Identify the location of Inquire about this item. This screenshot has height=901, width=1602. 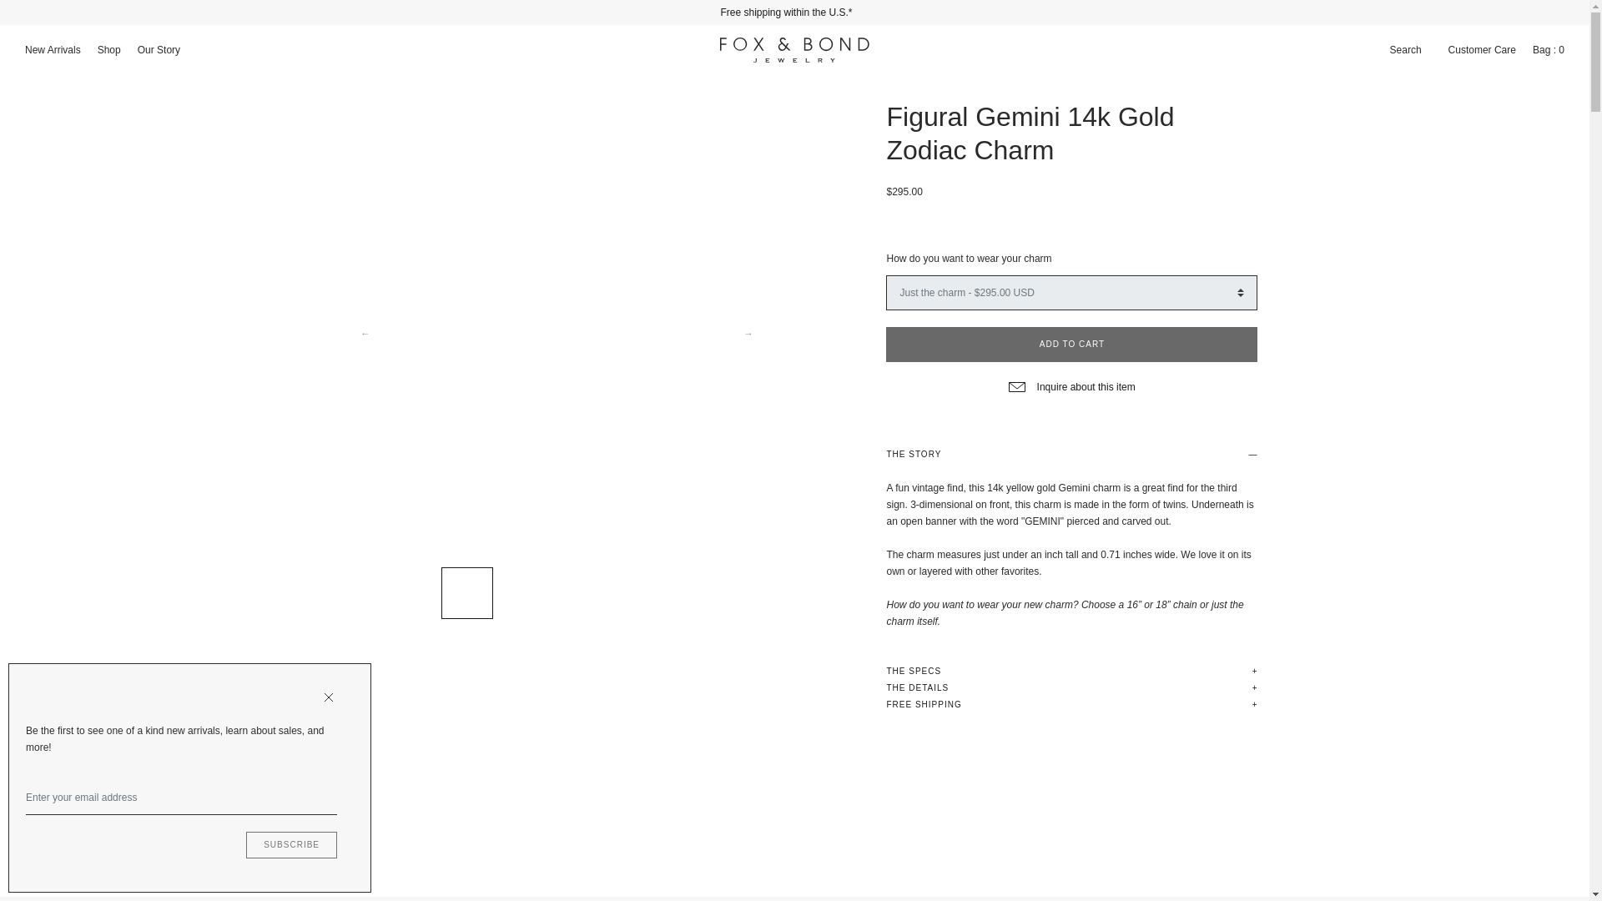
(1071, 386).